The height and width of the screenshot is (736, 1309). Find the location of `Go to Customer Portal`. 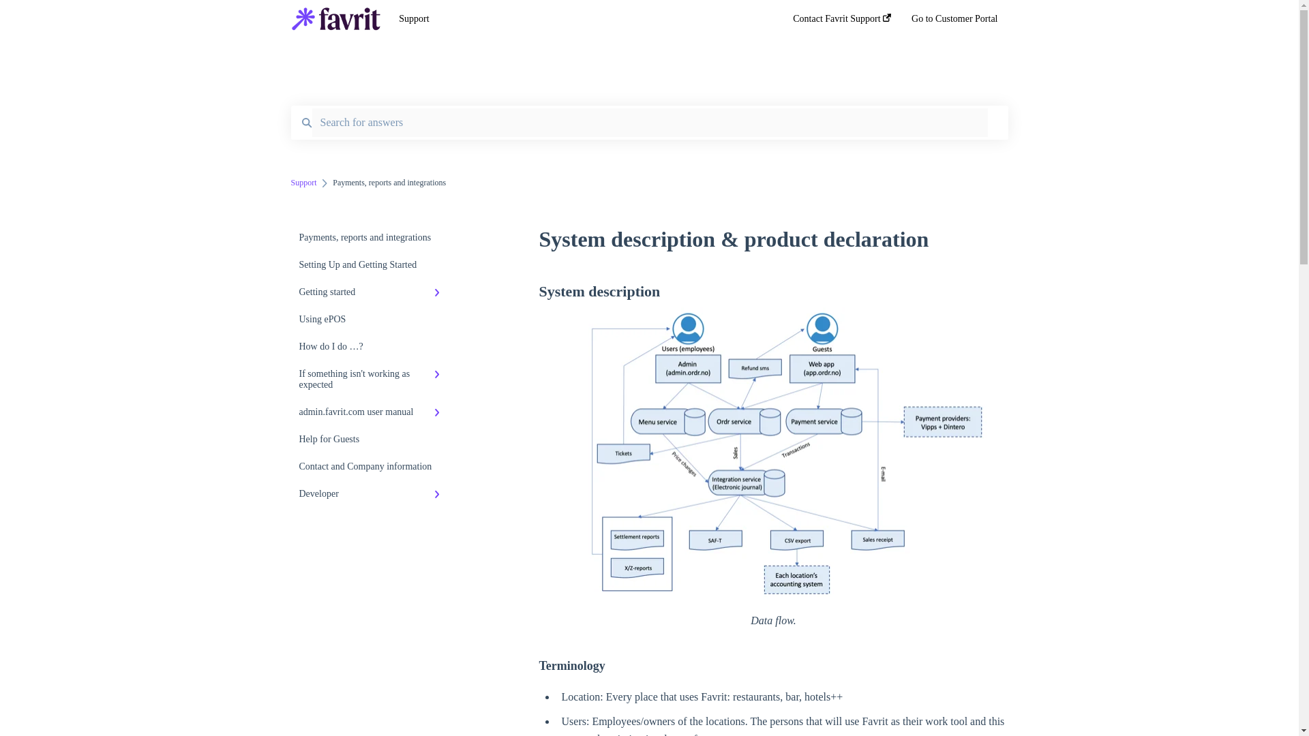

Go to Customer Portal is located at coordinates (954, 22).